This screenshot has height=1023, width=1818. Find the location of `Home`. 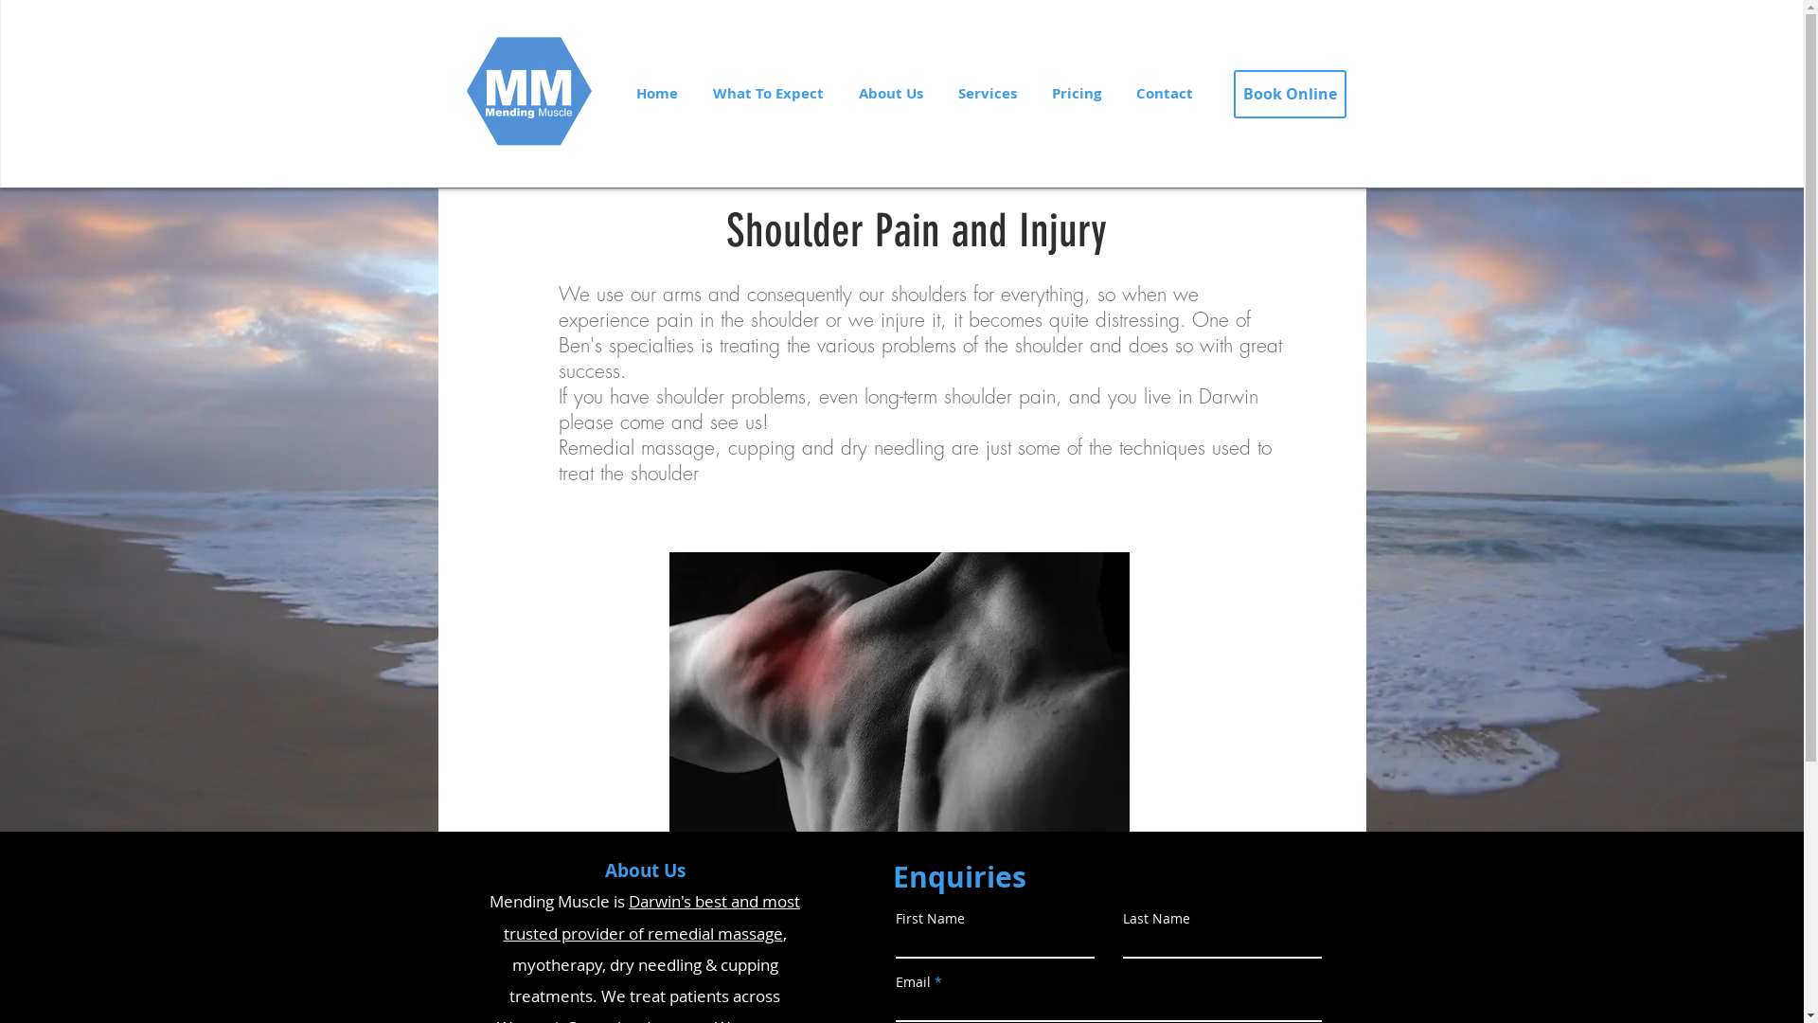

Home is located at coordinates (656, 94).